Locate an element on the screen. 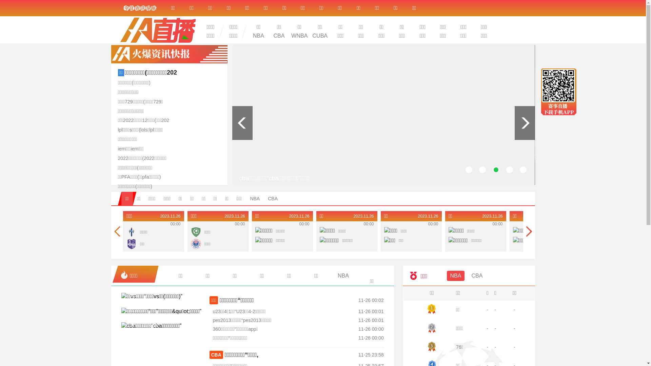  NBA is located at coordinates (255, 199).